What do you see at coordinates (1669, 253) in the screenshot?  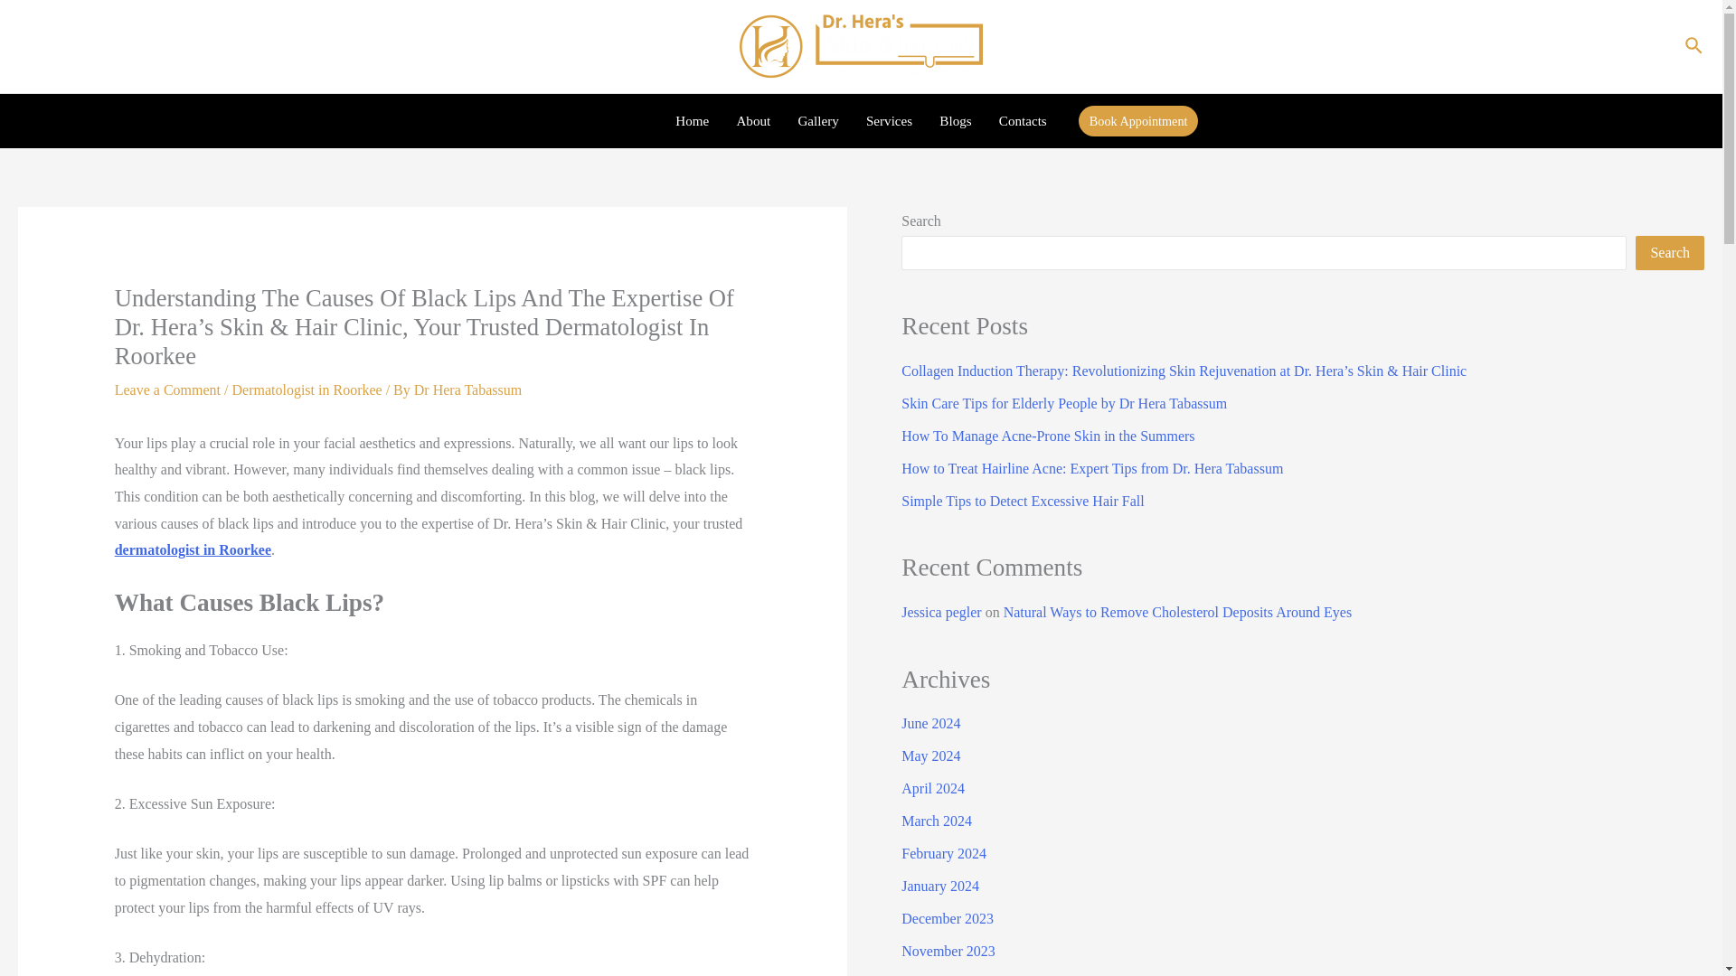 I see `Search` at bounding box center [1669, 253].